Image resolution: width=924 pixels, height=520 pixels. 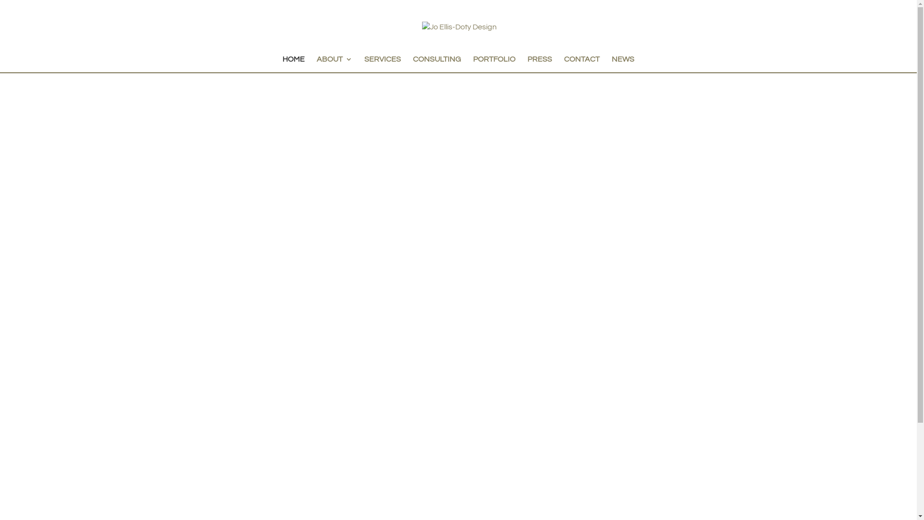 I want to click on ABOUT, so click(x=334, y=64).